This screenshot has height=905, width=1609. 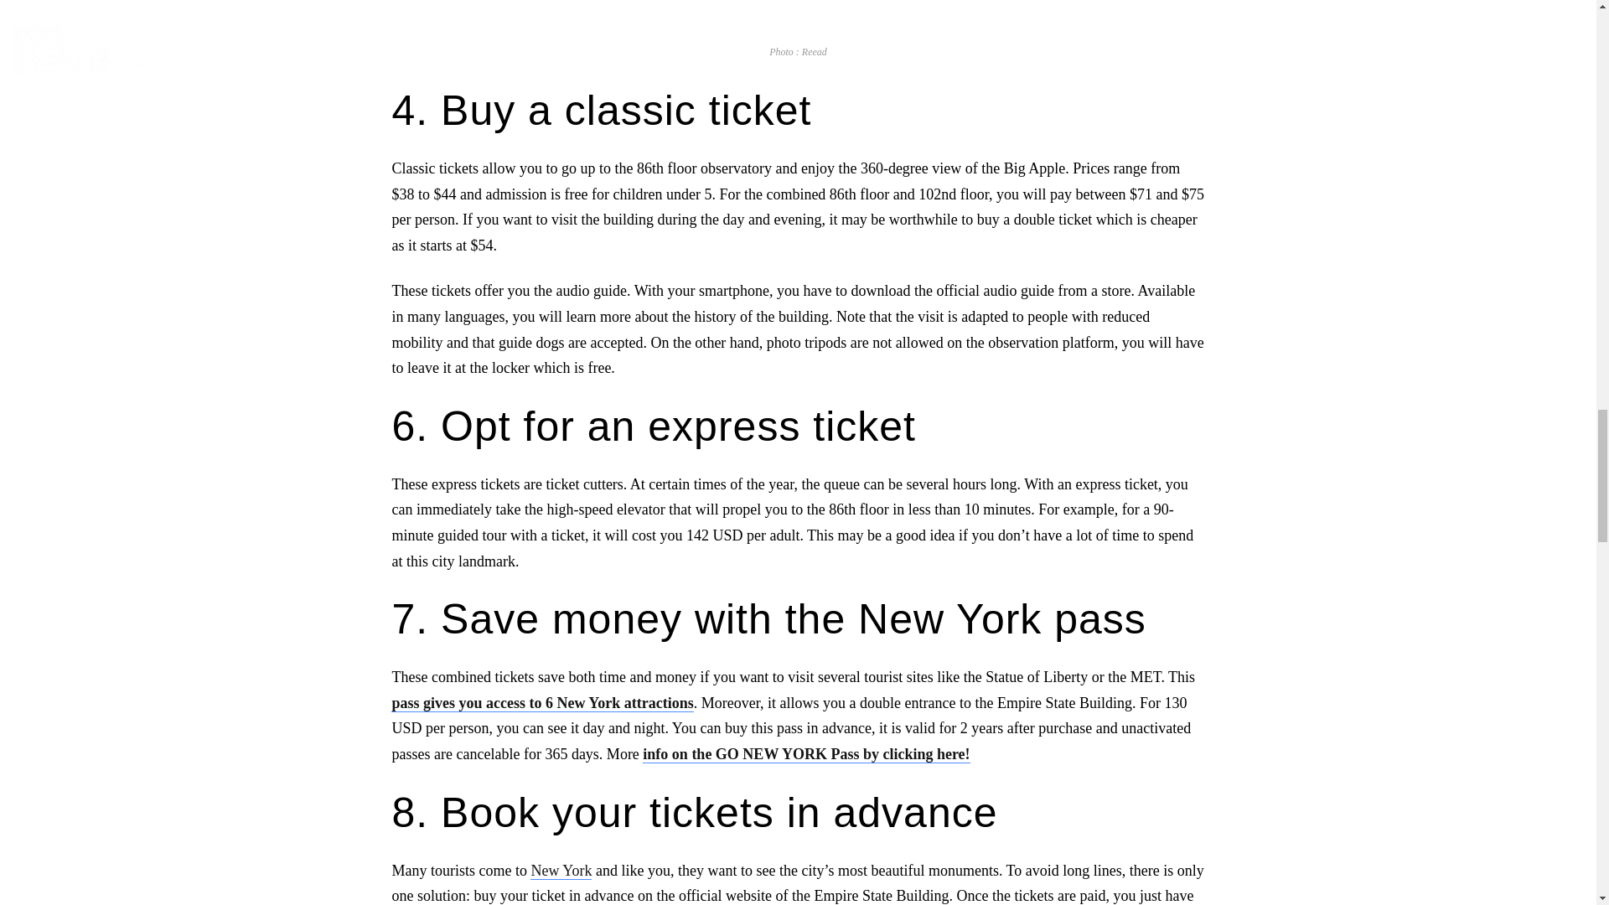 What do you see at coordinates (561, 870) in the screenshot?
I see `New York` at bounding box center [561, 870].